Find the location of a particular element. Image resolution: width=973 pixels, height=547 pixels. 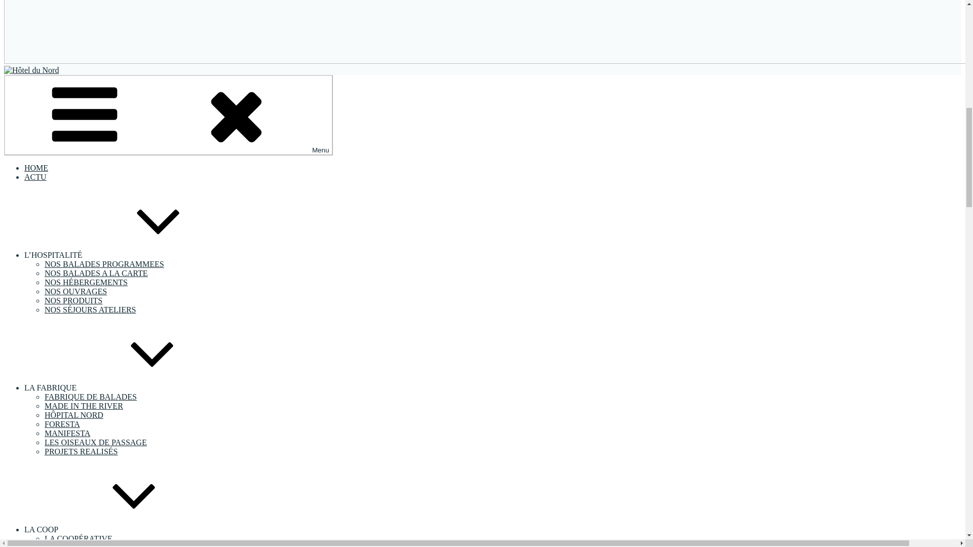

NOS BALADES A LA CARTE is located at coordinates (96, 273).